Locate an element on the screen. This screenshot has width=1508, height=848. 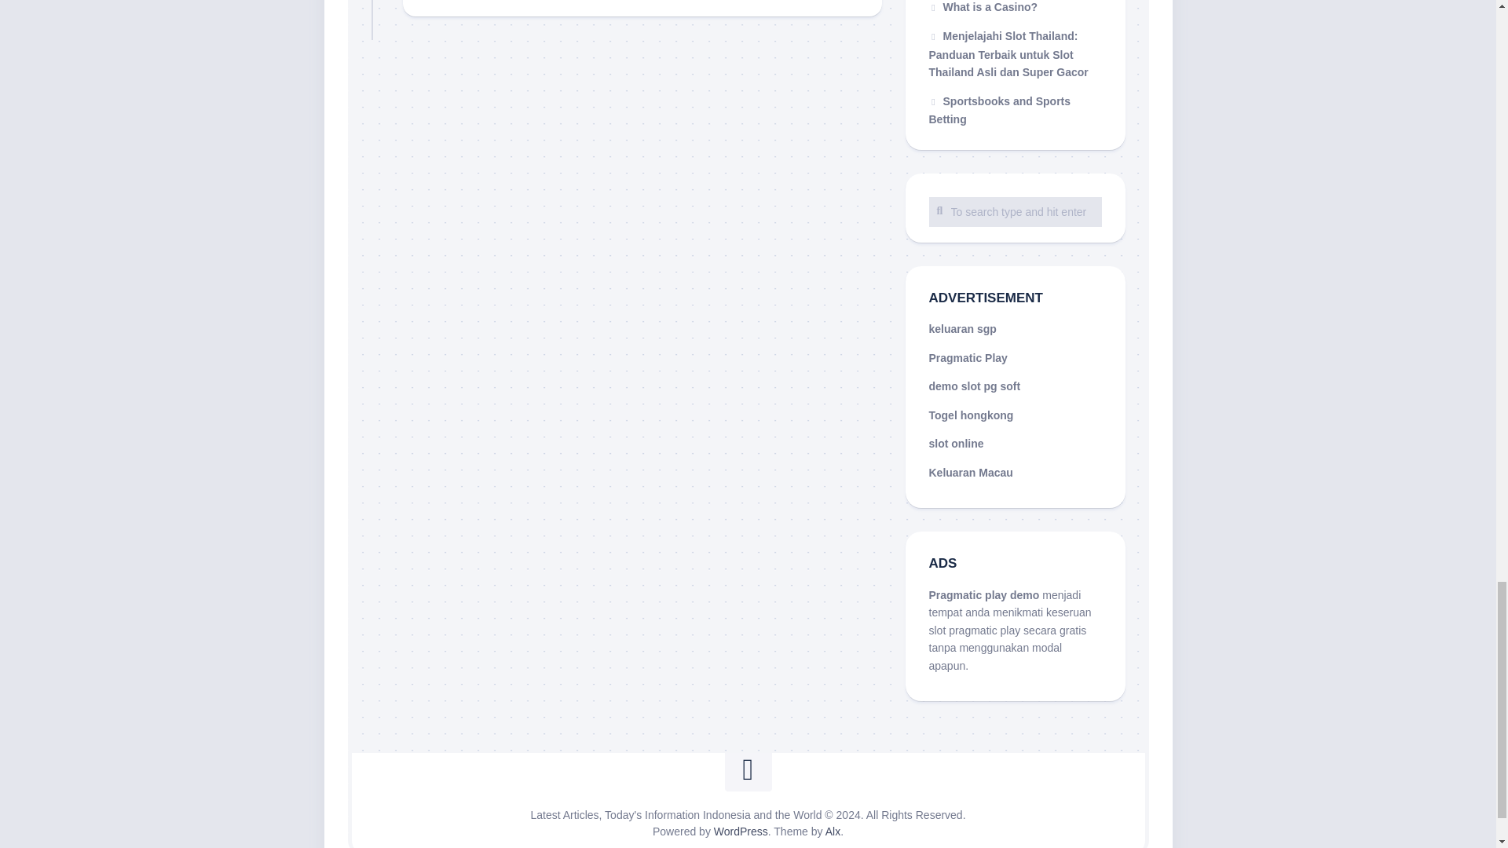
To search type and hit enter is located at coordinates (1015, 210).